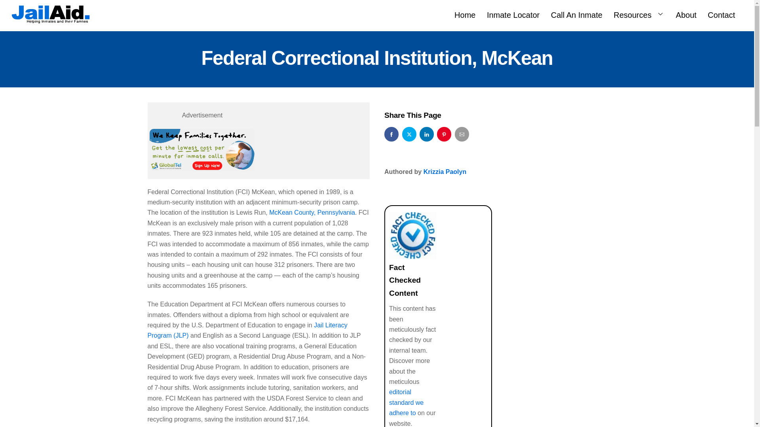 The image size is (760, 427). What do you see at coordinates (465, 13) in the screenshot?
I see `Home` at bounding box center [465, 13].